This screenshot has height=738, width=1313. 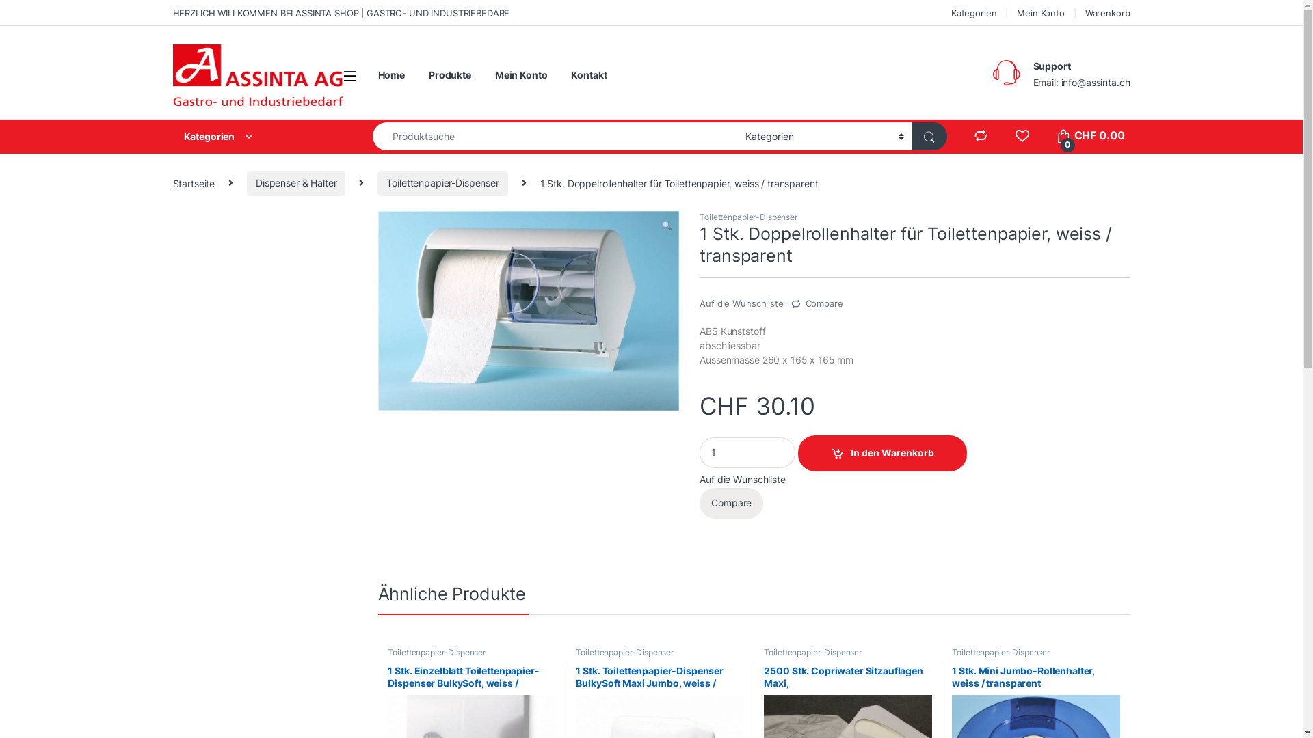 What do you see at coordinates (521, 75) in the screenshot?
I see `Mein Konto` at bounding box center [521, 75].